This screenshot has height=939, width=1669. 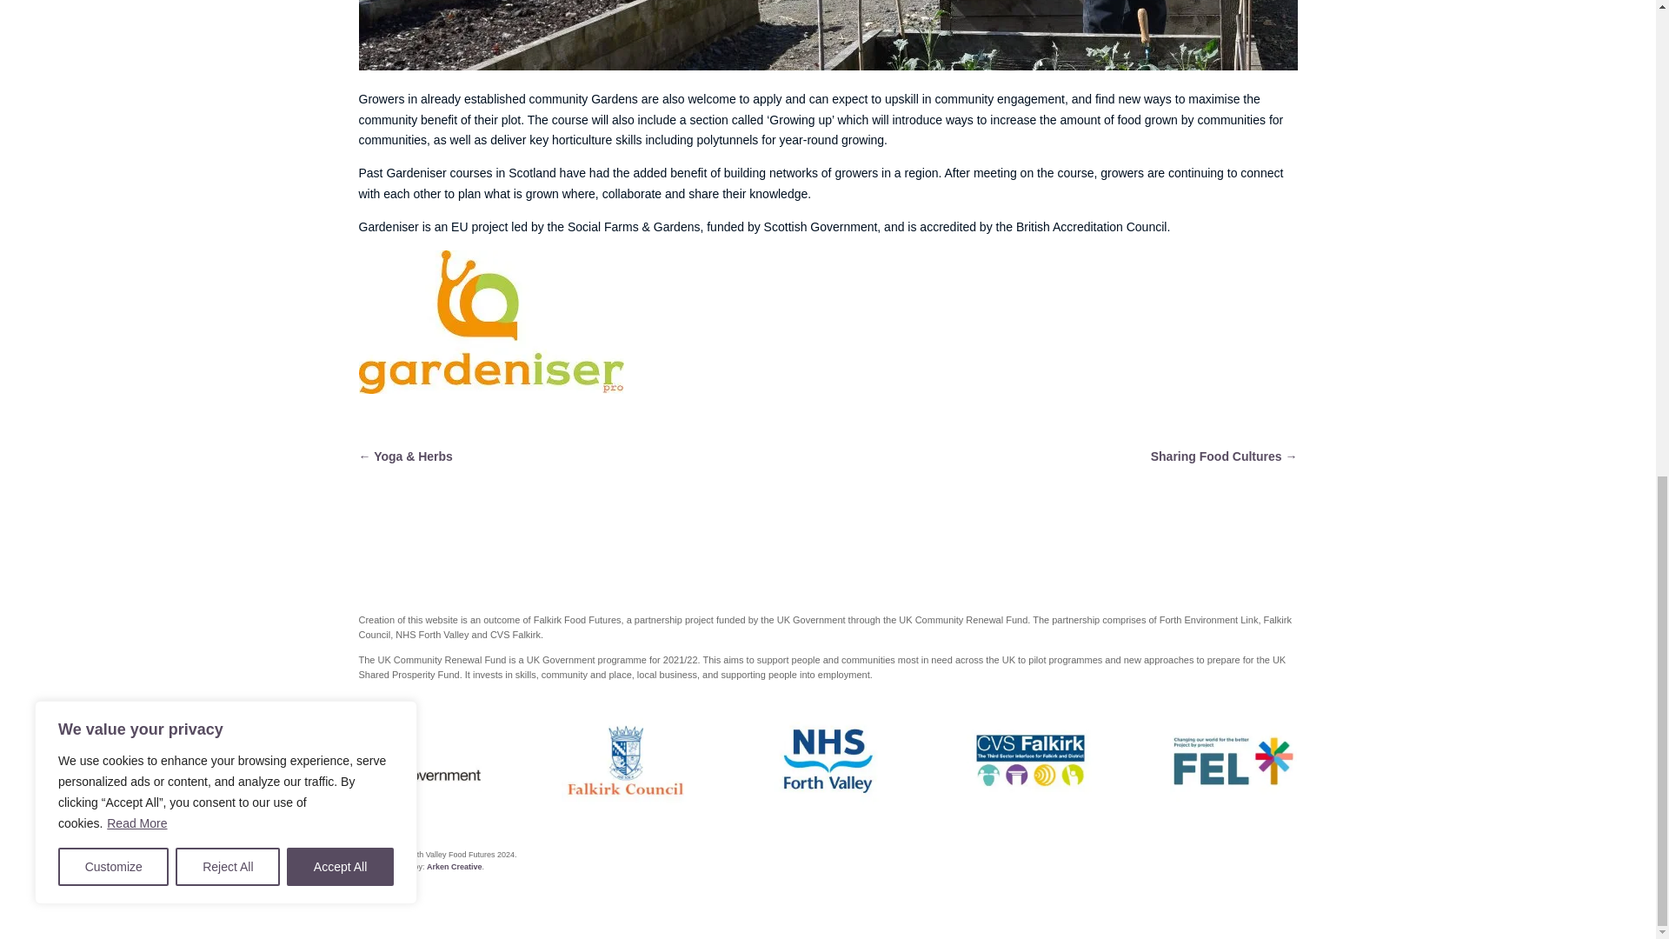 I want to click on Visit the HM Government website, so click(x=422, y=762).